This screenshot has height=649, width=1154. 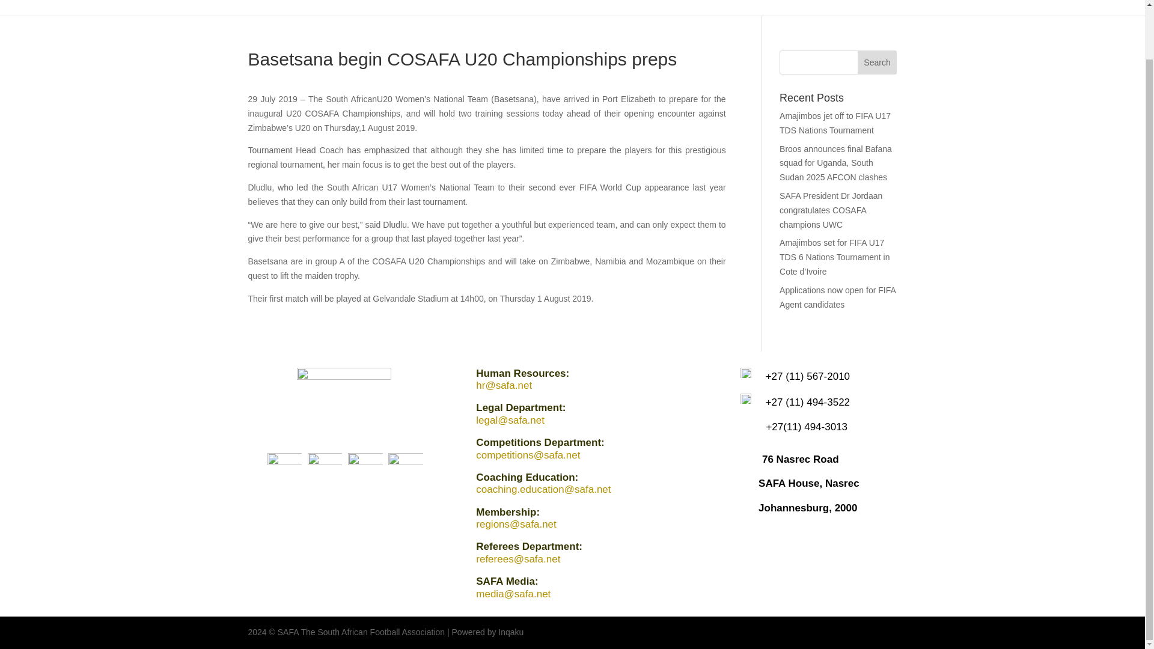 What do you see at coordinates (837, 297) in the screenshot?
I see `Applications now open for FIFA Agent candidates` at bounding box center [837, 297].